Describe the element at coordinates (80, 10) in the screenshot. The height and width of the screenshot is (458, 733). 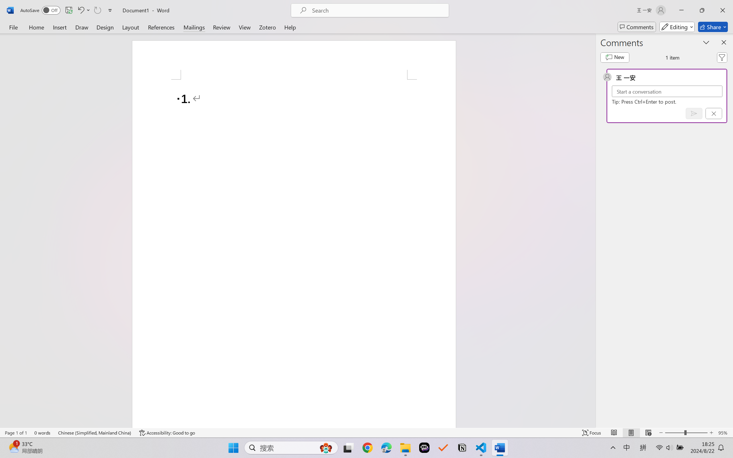
I see `Undo Number Default` at that location.